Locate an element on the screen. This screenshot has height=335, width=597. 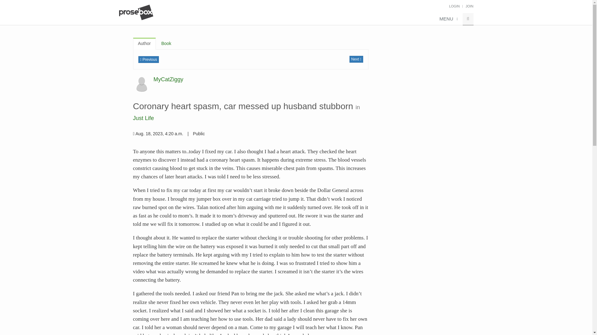
Next is located at coordinates (356, 59).